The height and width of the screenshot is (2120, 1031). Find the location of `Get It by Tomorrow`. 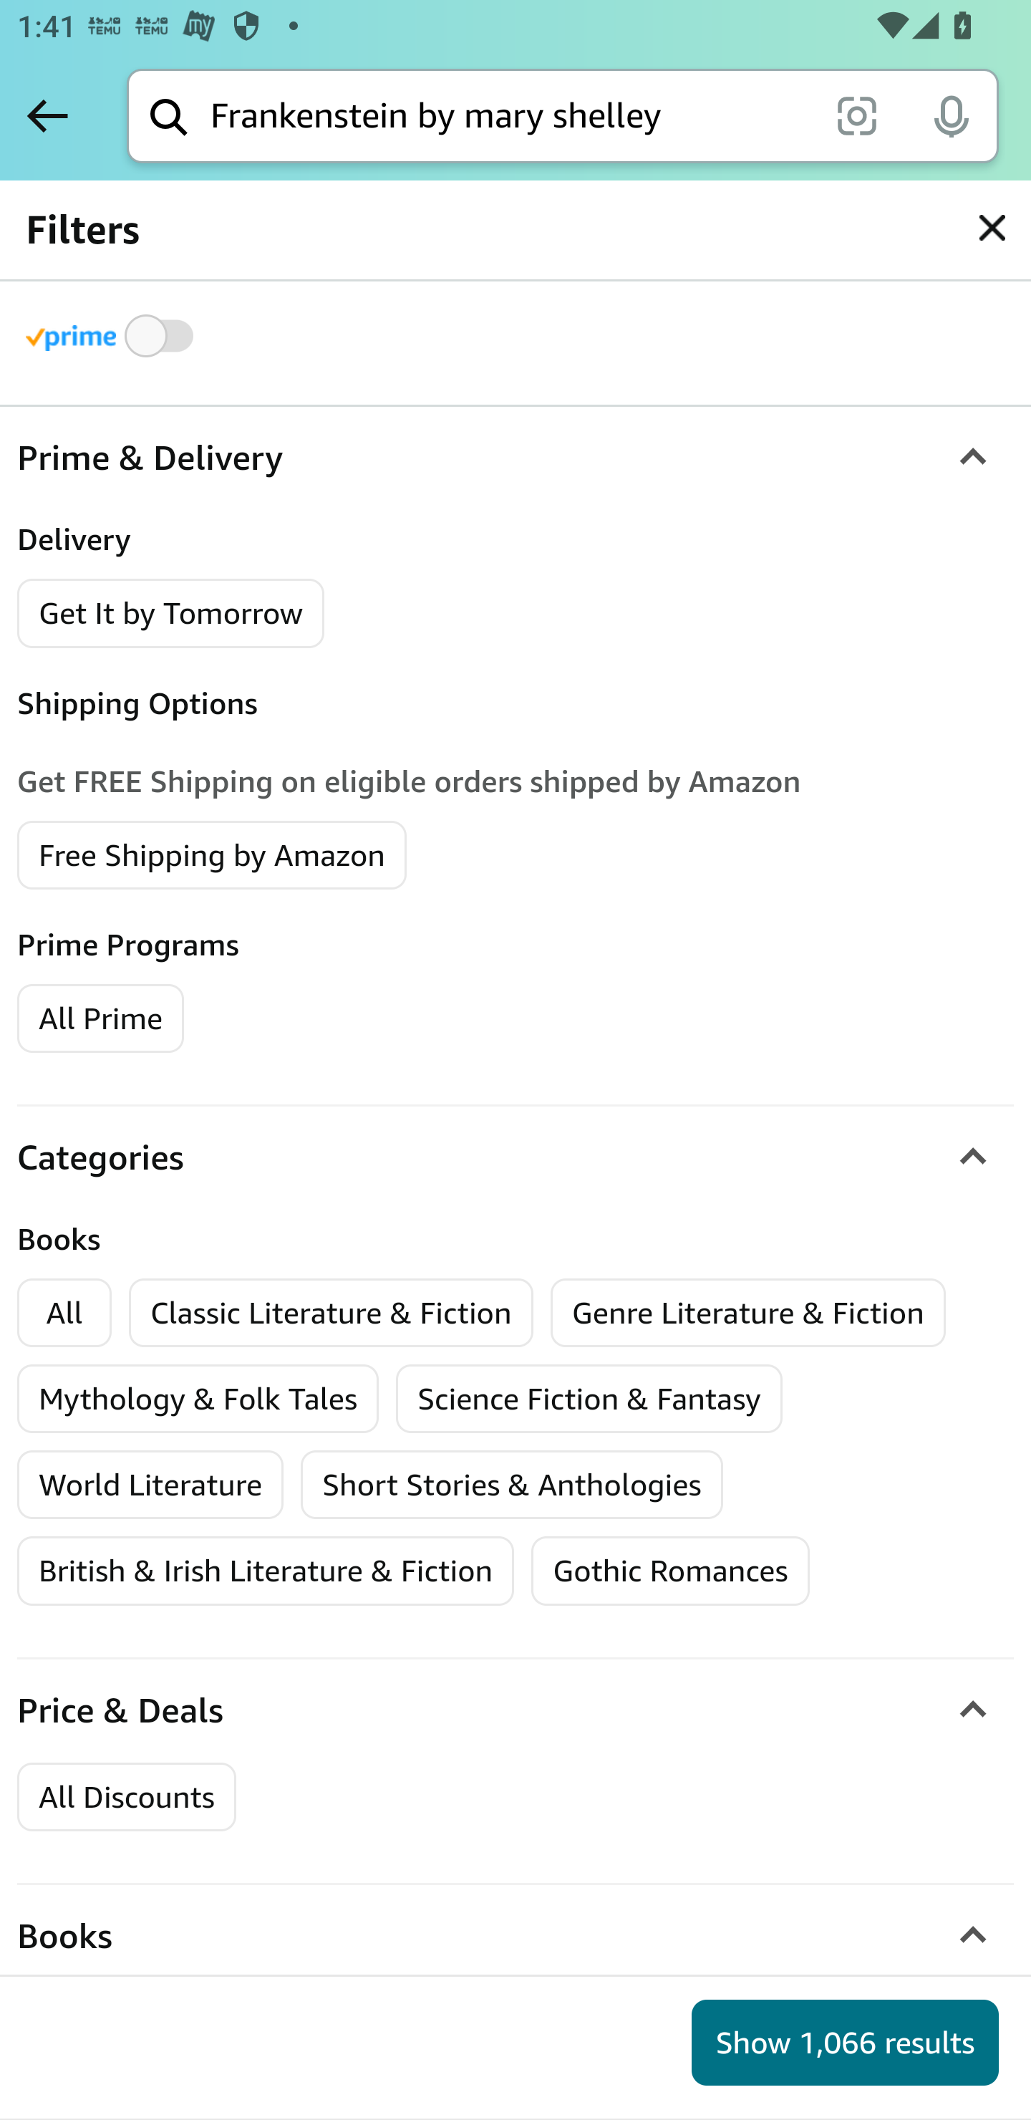

Get It by Tomorrow is located at coordinates (172, 613).